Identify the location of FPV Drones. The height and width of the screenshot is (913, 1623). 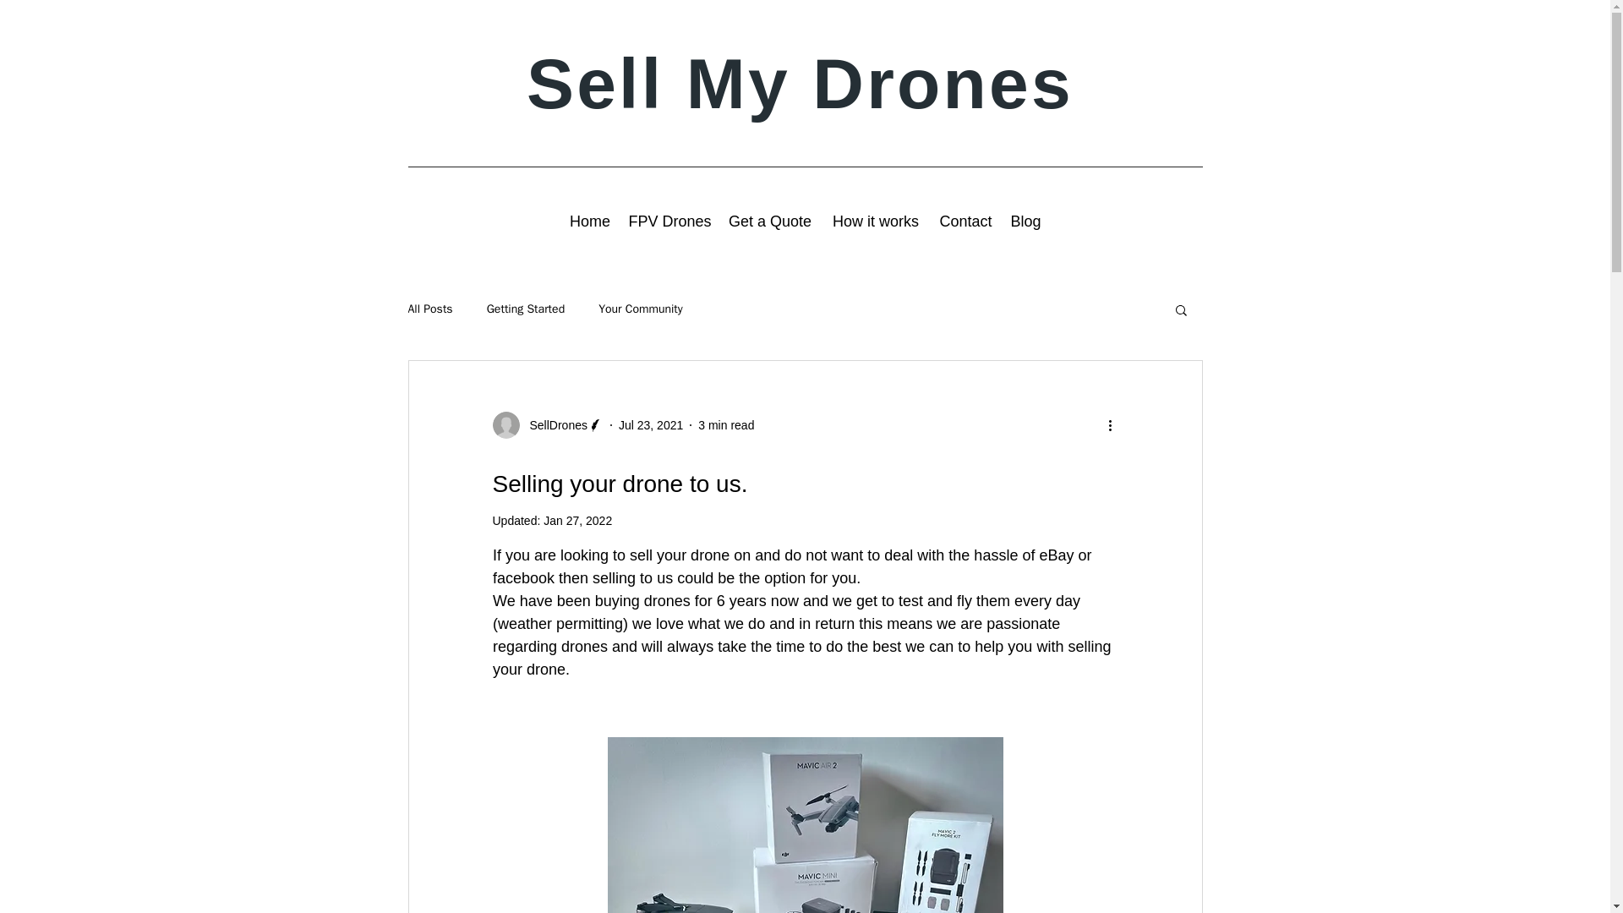
(669, 221).